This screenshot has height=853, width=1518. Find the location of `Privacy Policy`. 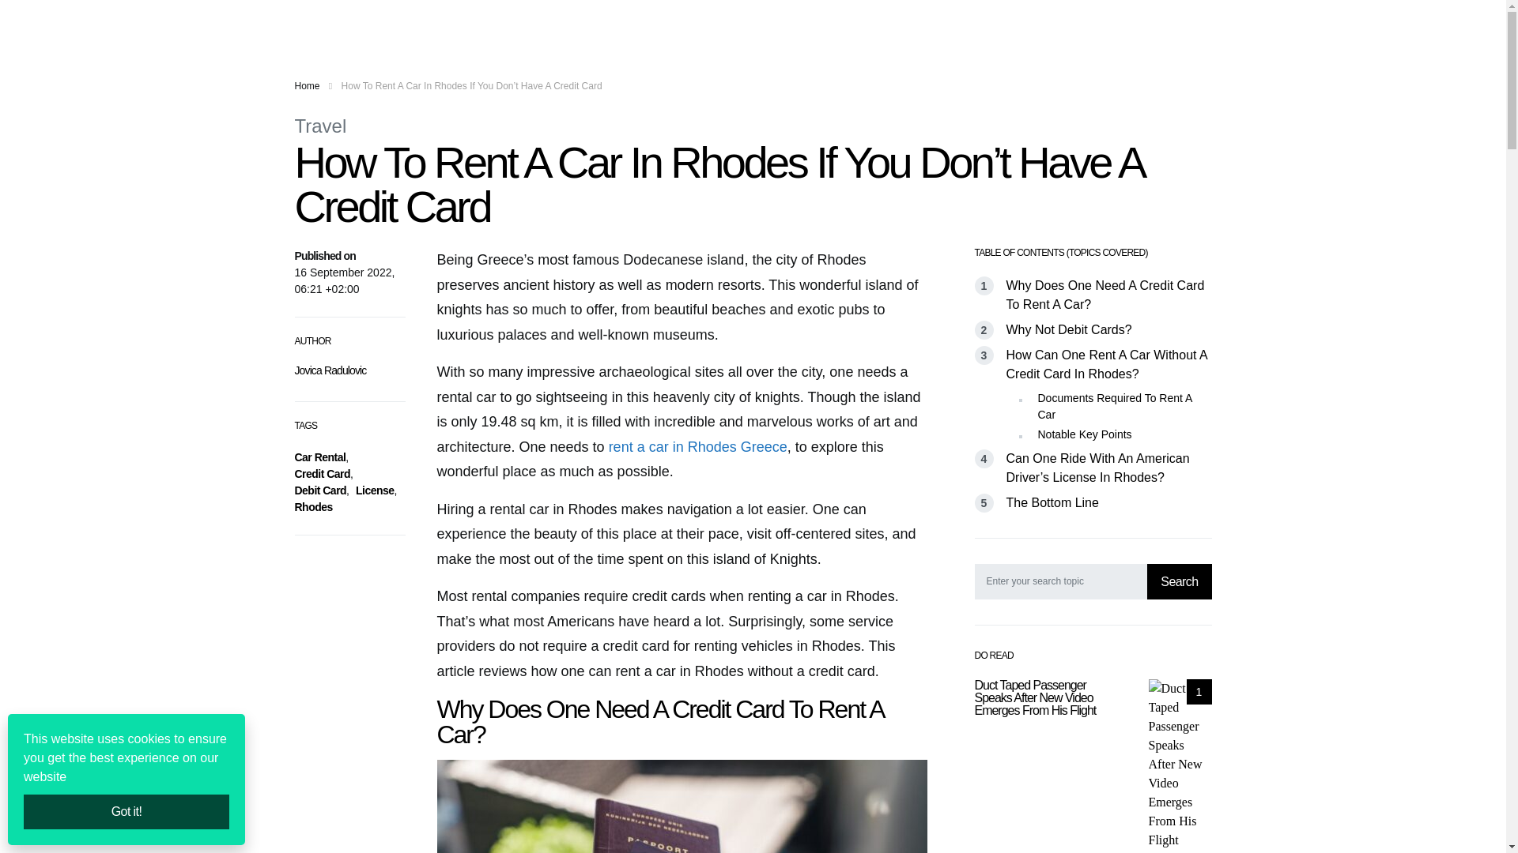

Privacy Policy is located at coordinates (644, 24).